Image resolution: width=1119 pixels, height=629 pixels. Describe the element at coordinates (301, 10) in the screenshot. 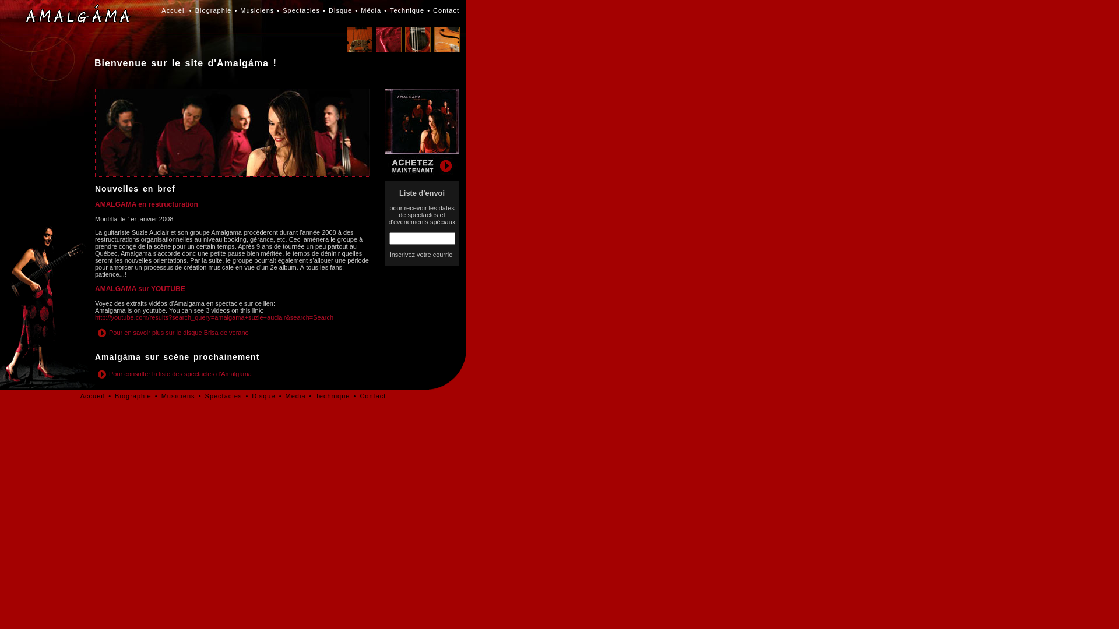

I see `Spectacles` at that location.